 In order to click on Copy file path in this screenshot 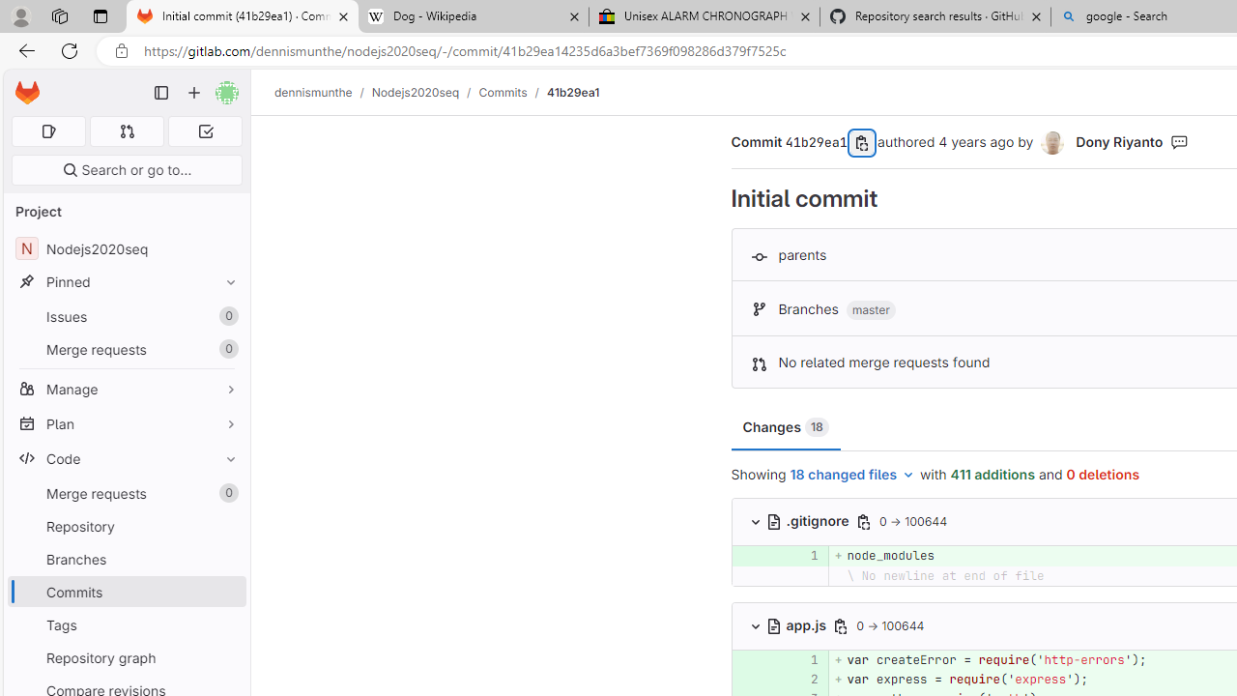, I will do `click(841, 626)`.